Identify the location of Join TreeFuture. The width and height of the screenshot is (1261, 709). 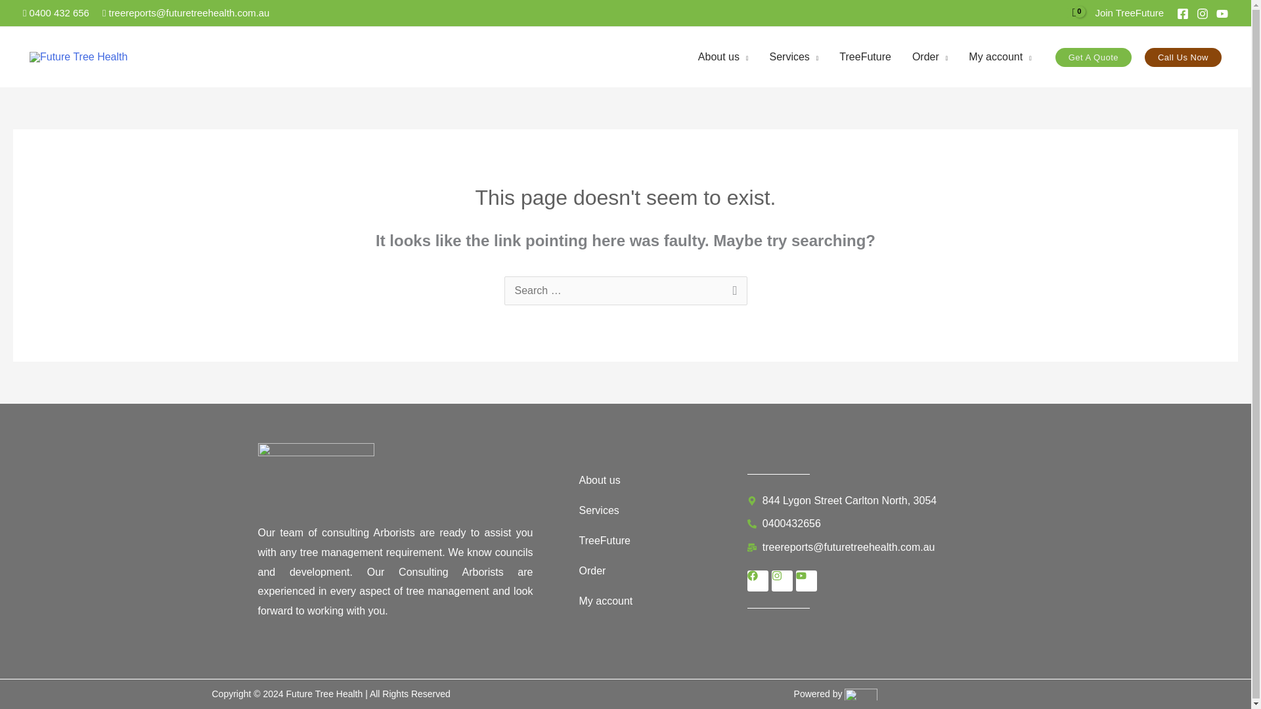
(1129, 12).